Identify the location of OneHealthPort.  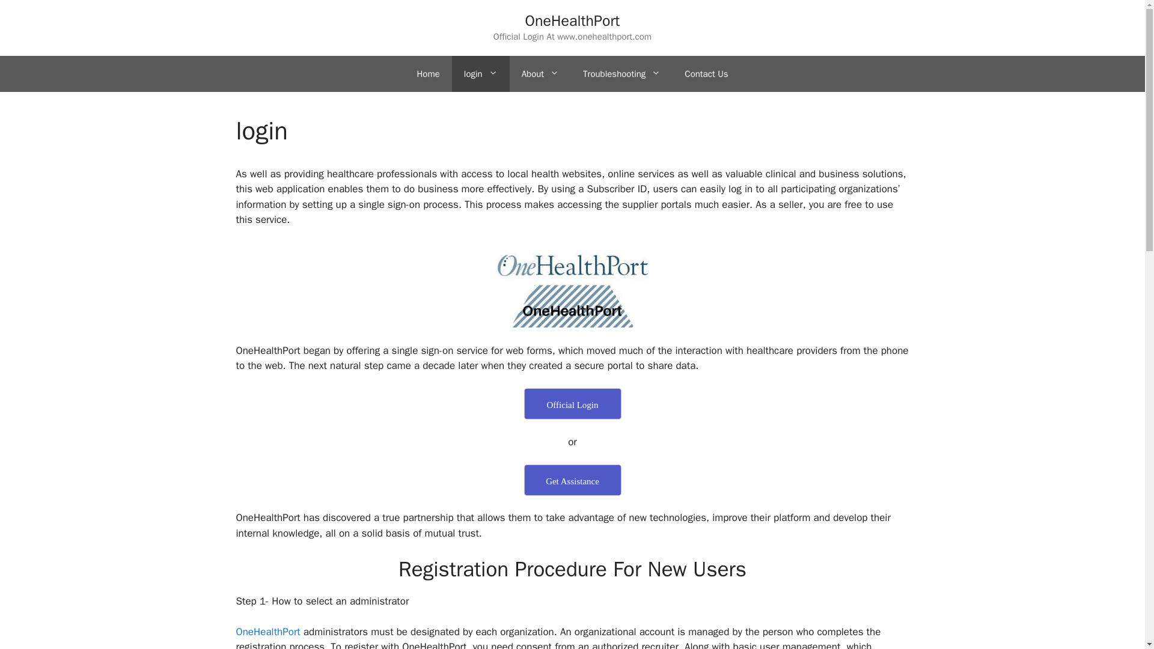
(267, 632).